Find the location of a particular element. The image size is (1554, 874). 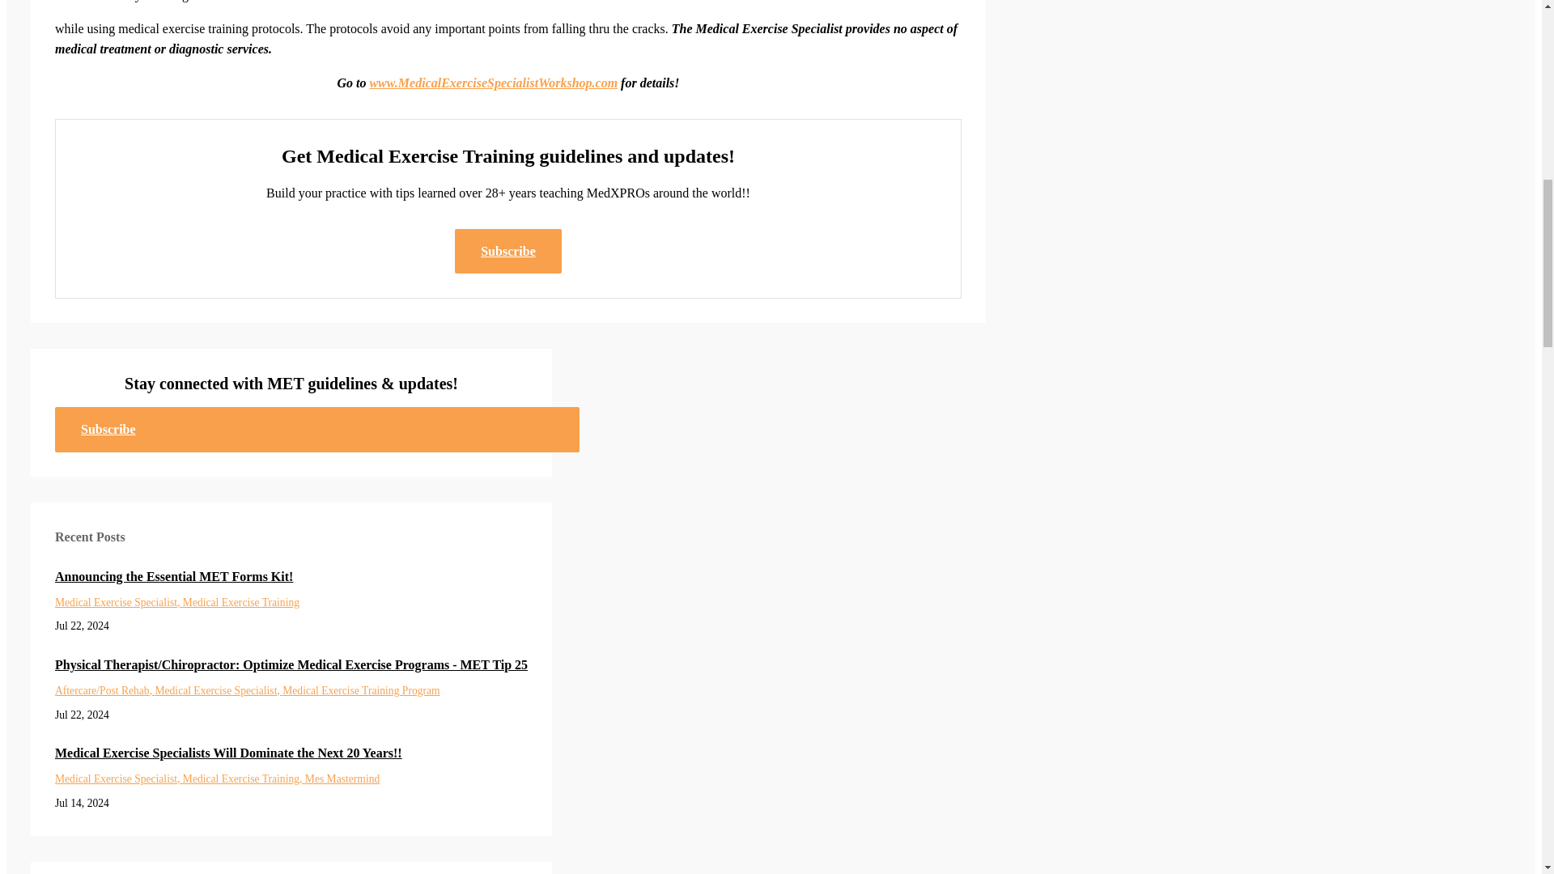

www.MedicalExerciseSpecialistWorkshop.com is located at coordinates (493, 83).